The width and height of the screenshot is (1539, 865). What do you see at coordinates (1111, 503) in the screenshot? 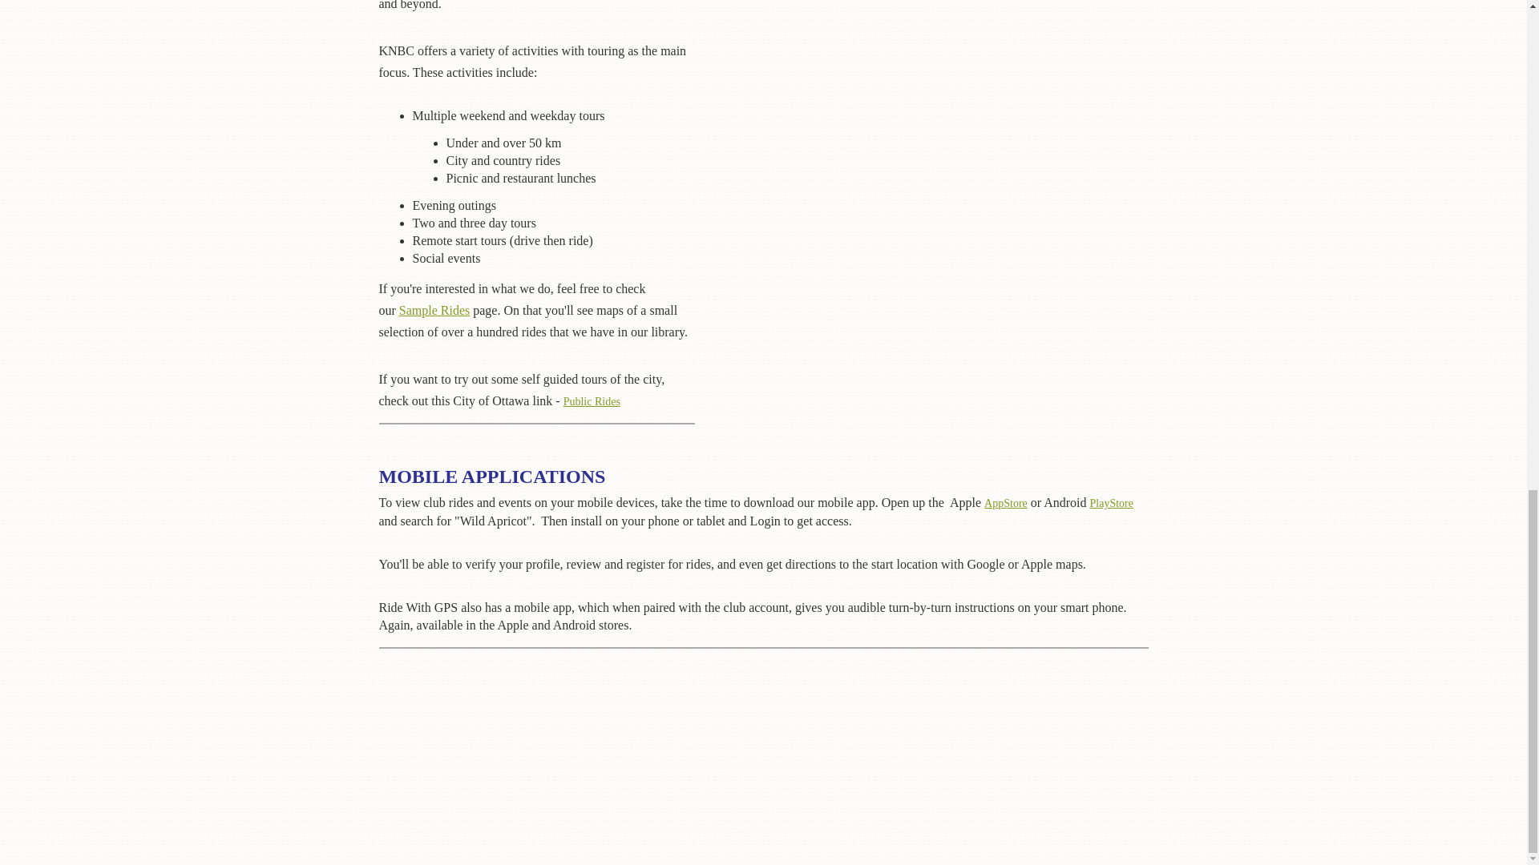
I see `PlayStore` at bounding box center [1111, 503].